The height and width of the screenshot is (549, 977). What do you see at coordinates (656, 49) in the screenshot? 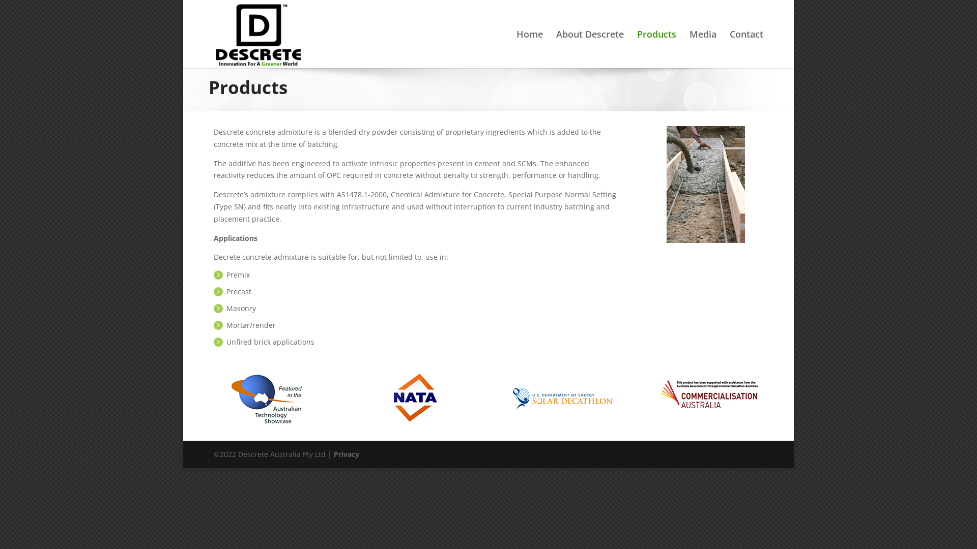
I see `Products` at bounding box center [656, 49].